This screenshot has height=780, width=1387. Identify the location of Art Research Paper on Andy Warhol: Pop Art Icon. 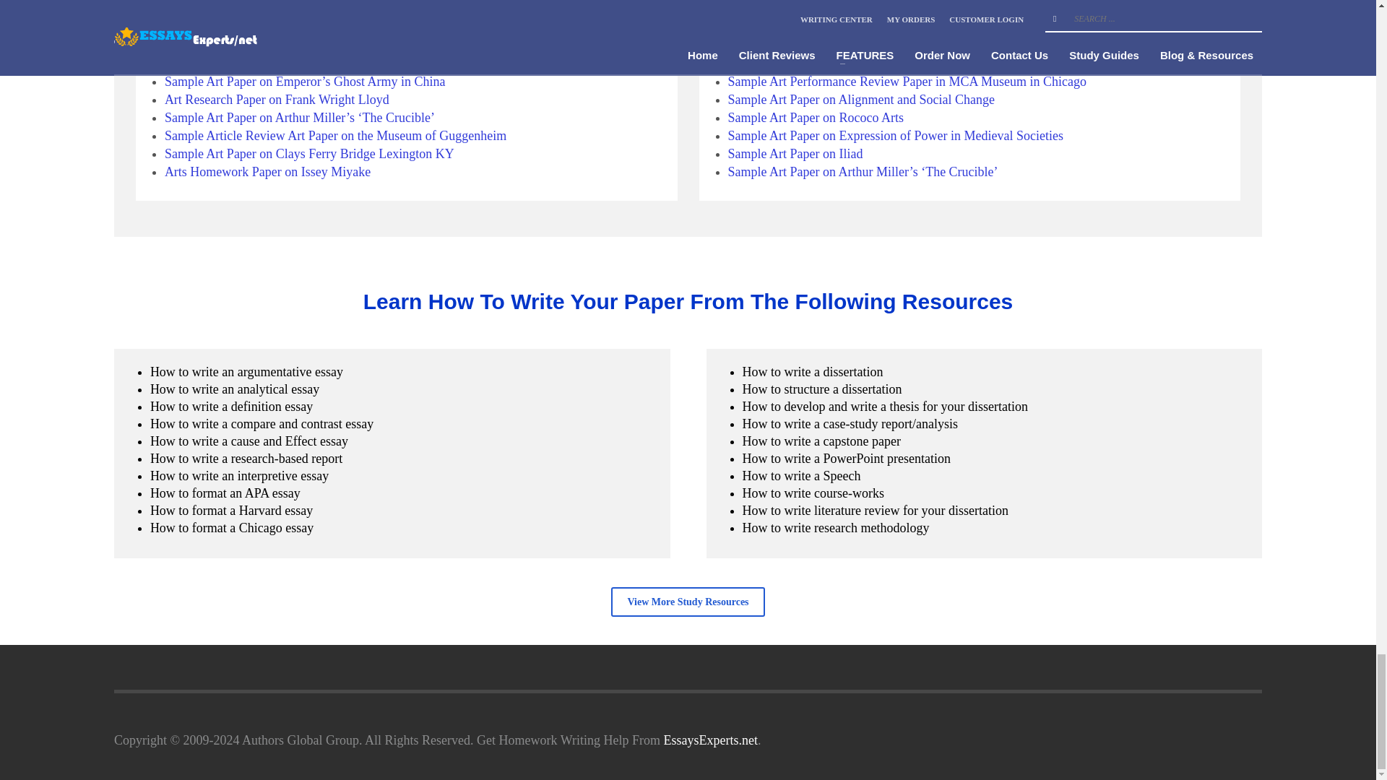
(296, 45).